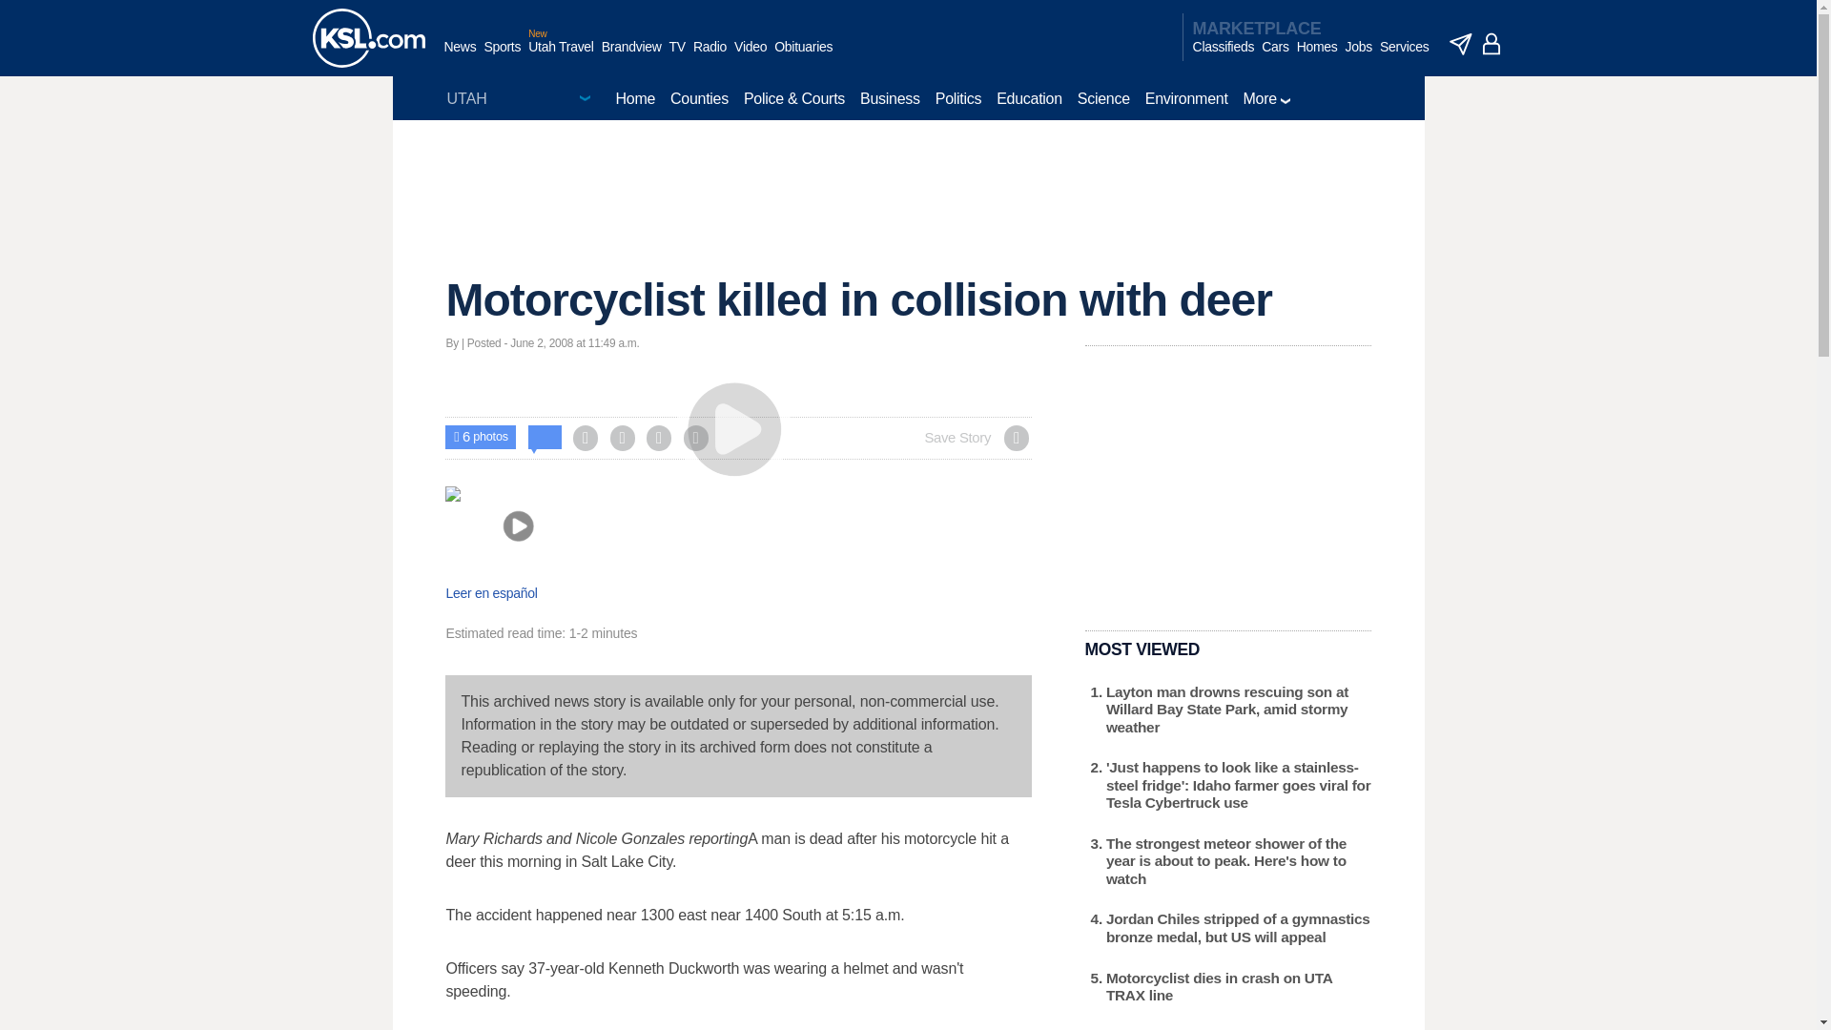 The width and height of the screenshot is (1831, 1030). I want to click on Brandview, so click(631, 56).